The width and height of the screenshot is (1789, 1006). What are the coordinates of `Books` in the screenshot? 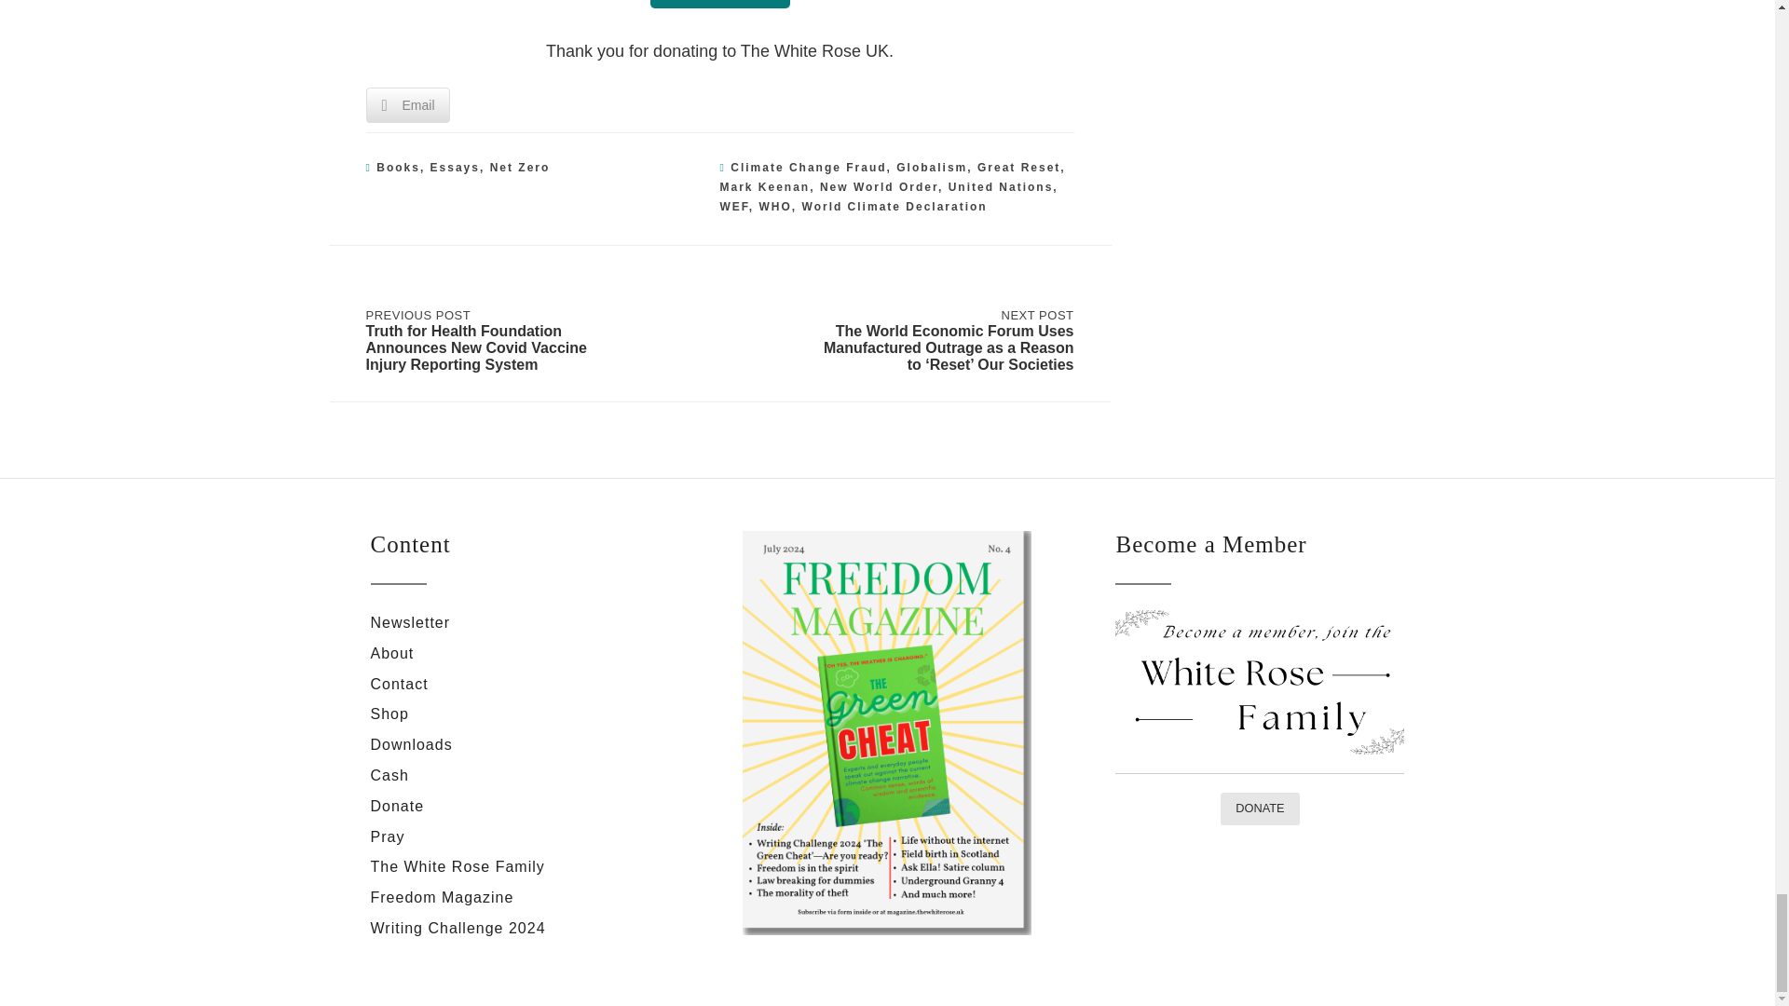 It's located at (398, 167).